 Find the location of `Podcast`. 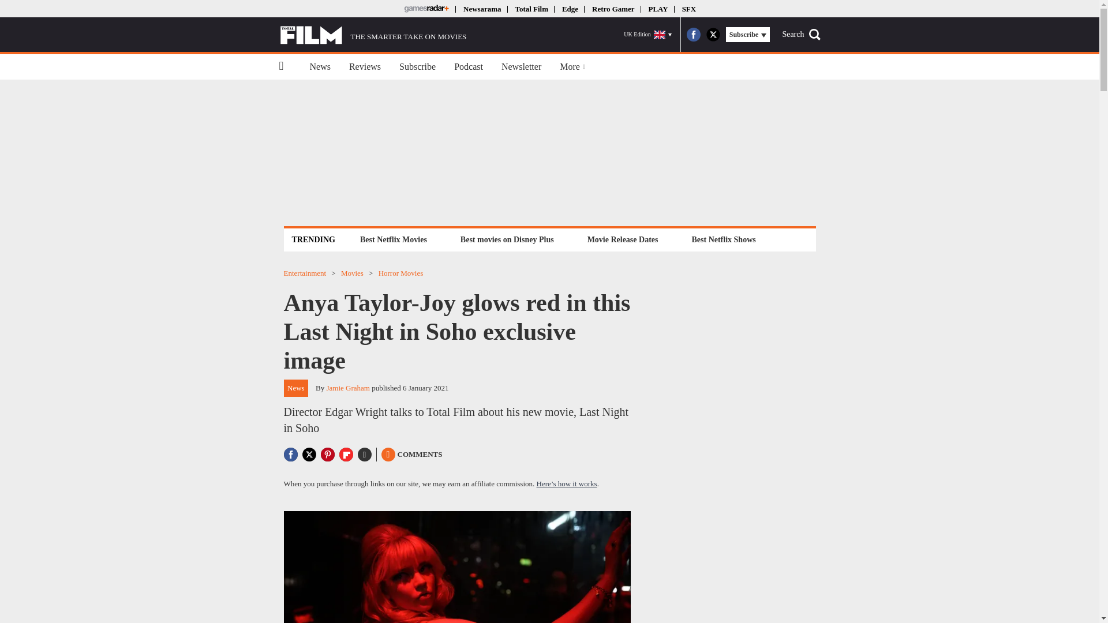

Podcast is located at coordinates (469, 67).